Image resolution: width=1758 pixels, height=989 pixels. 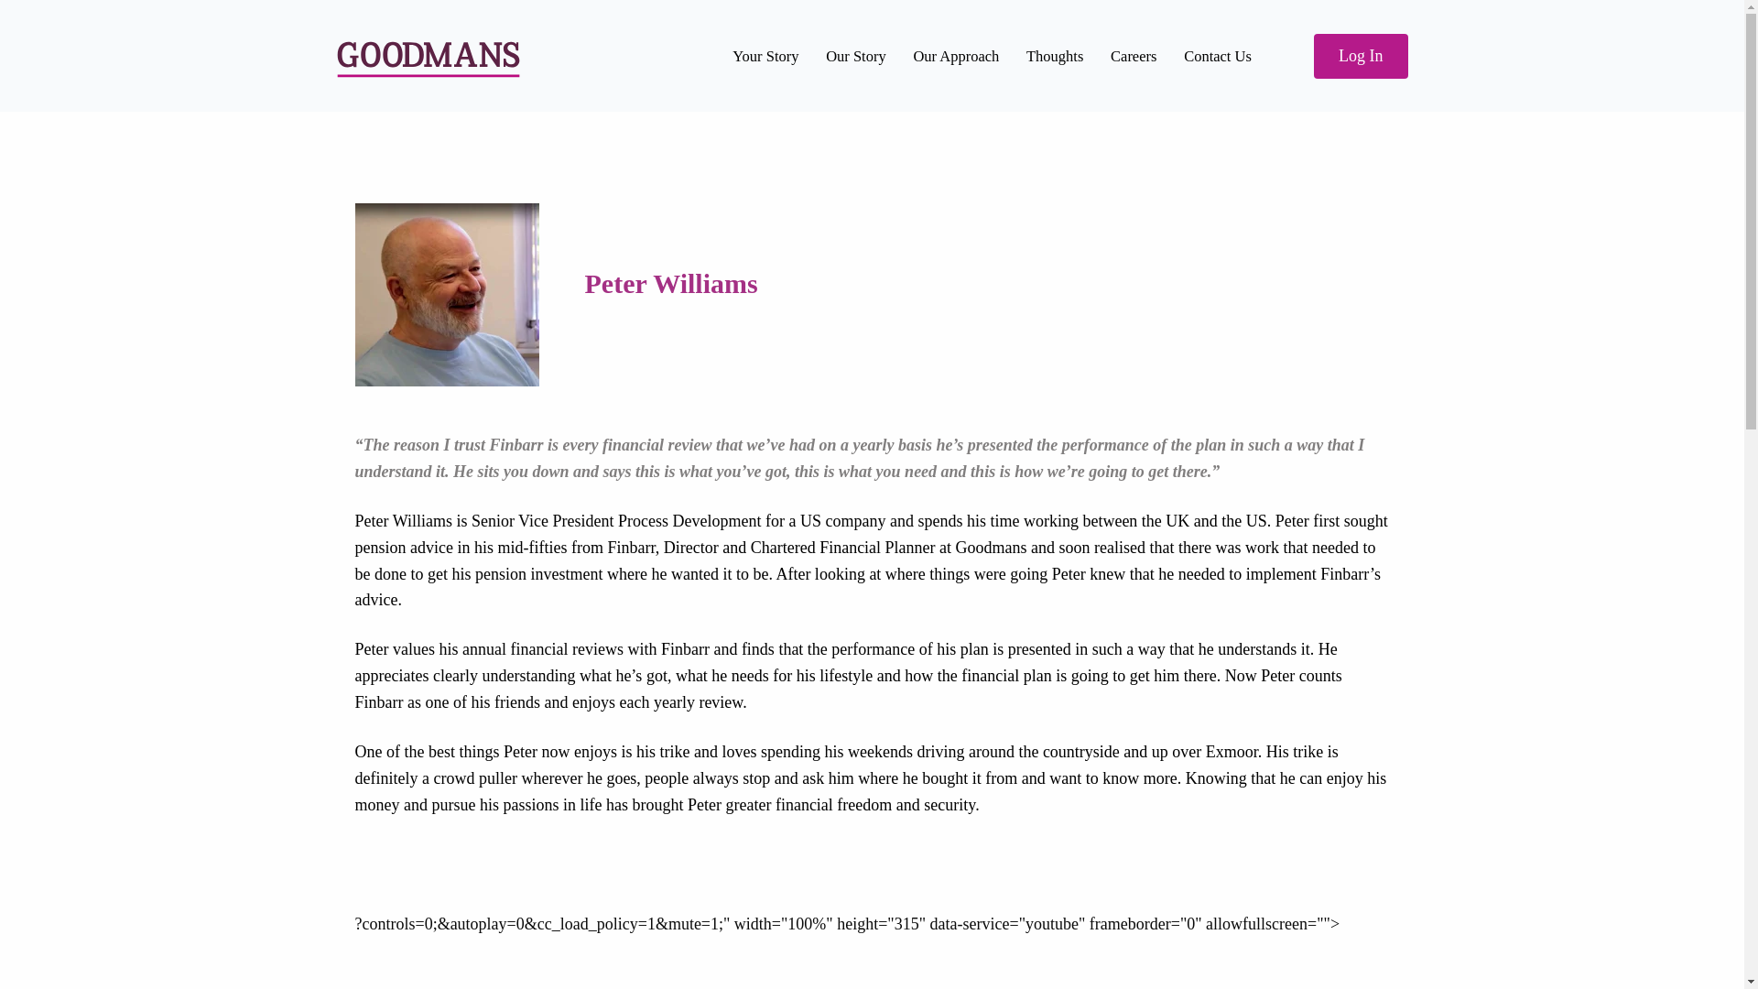 I want to click on Log In, so click(x=1361, y=56).